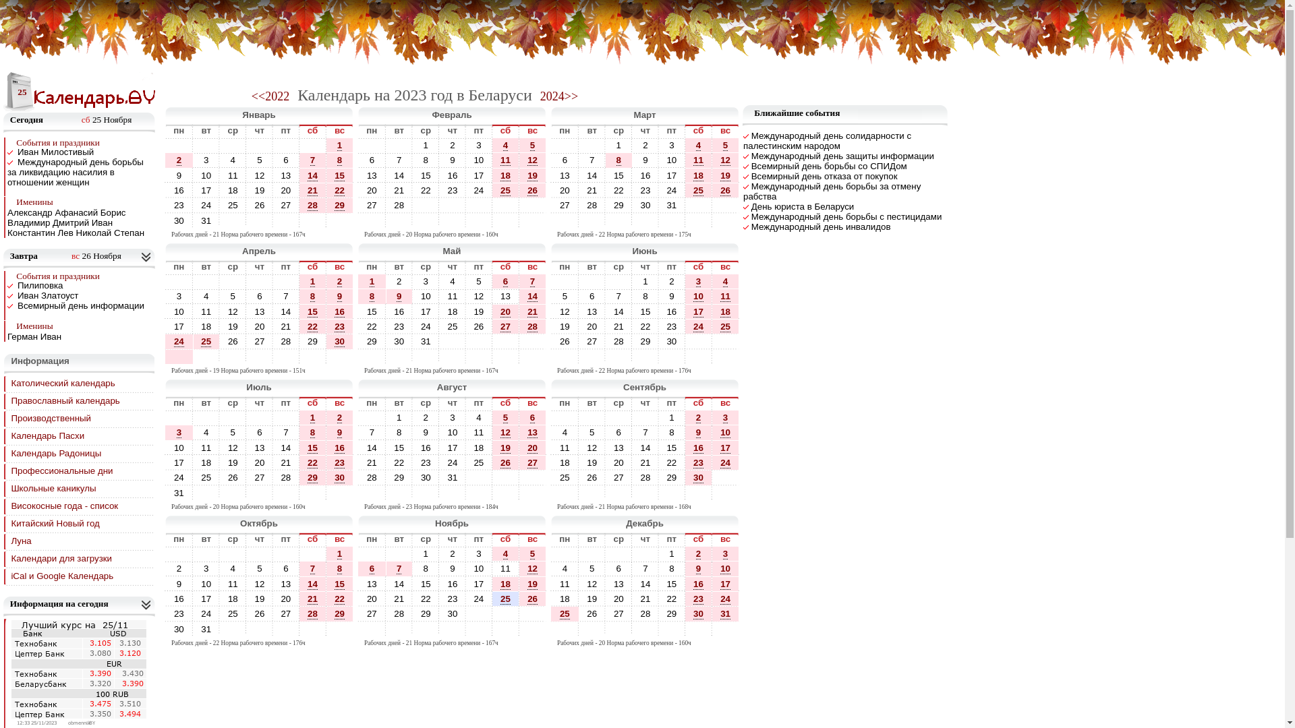  I want to click on 25, so click(233, 205).